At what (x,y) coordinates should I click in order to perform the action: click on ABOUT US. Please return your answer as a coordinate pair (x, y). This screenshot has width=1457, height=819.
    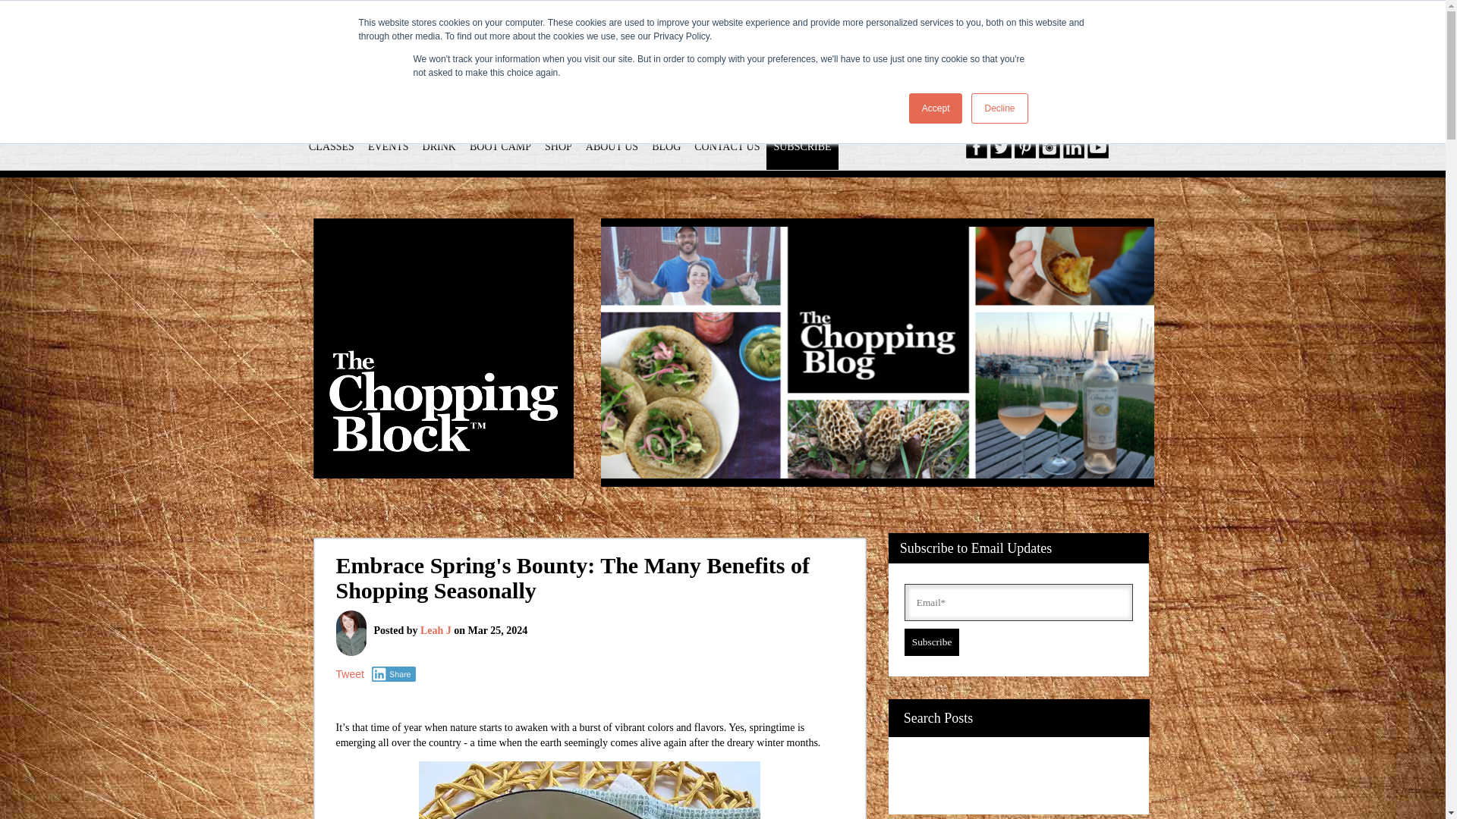
    Looking at the image, I should click on (612, 146).